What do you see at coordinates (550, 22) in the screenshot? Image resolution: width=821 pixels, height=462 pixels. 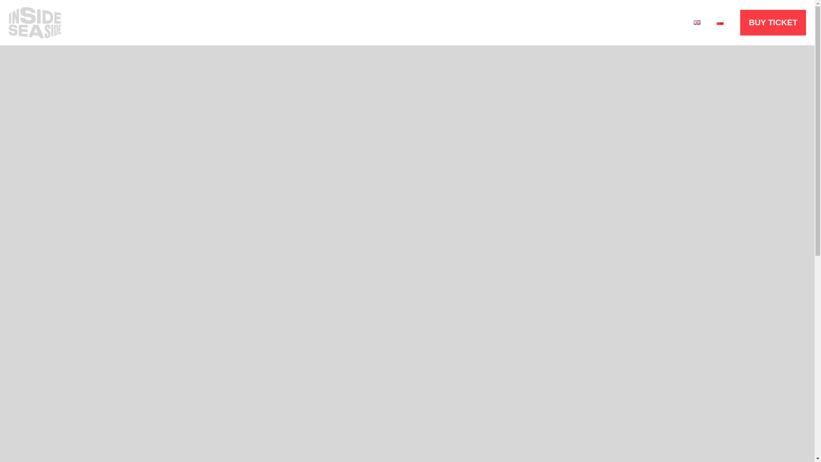 I see `Artists` at bounding box center [550, 22].